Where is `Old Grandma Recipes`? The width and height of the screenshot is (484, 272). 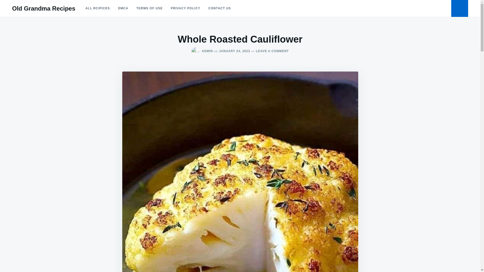 Old Grandma Recipes is located at coordinates (269, 51).